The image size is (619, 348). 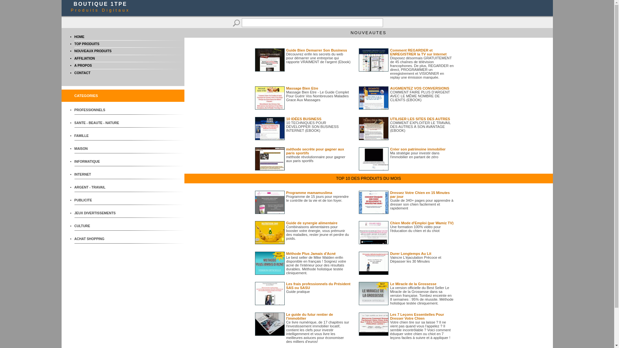 I want to click on Durer Longtemps Au Lit, so click(x=411, y=254).